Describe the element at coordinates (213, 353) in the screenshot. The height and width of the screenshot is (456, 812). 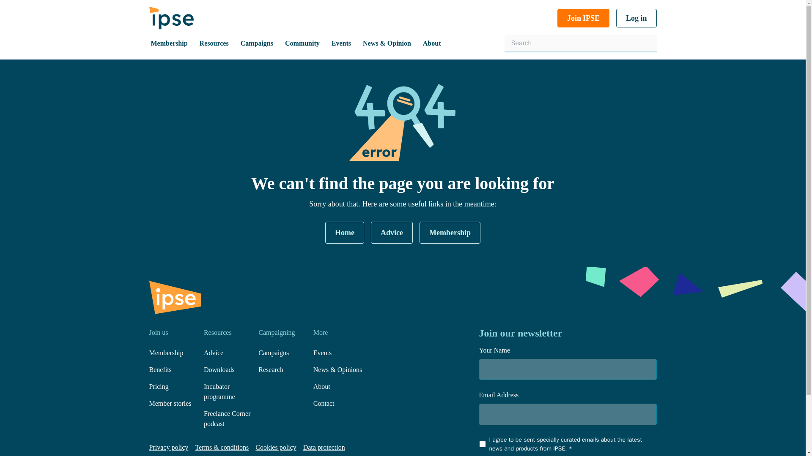
I see `Advice` at that location.